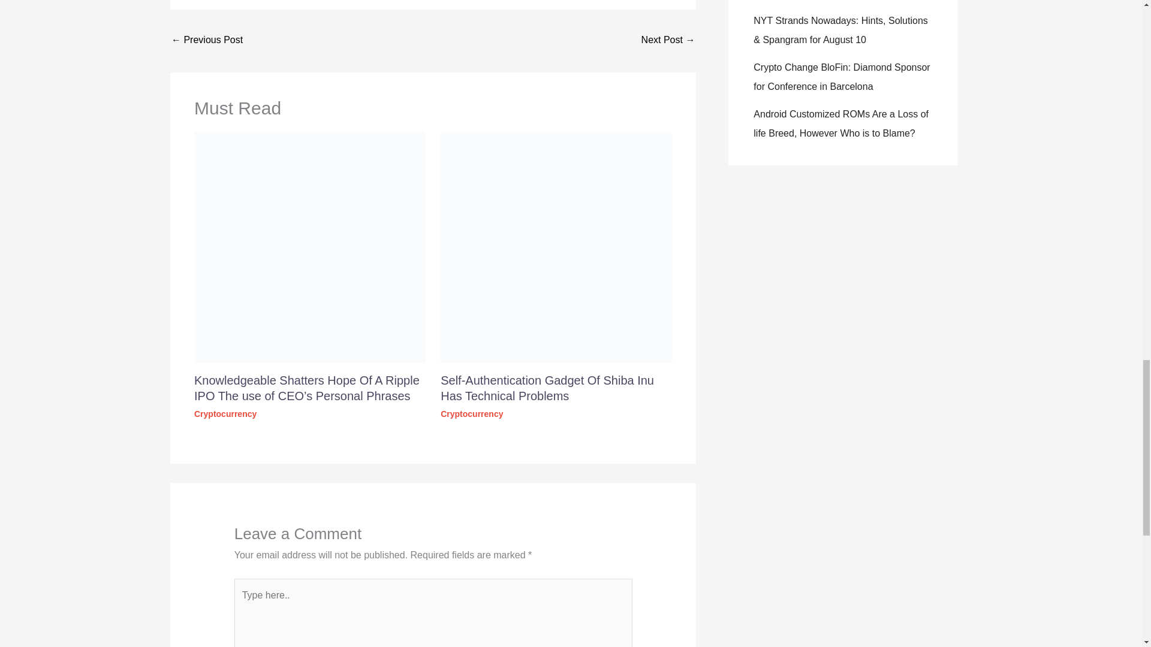 The width and height of the screenshot is (1151, 647). Describe the element at coordinates (225, 413) in the screenshot. I see `Cryptocurrency` at that location.